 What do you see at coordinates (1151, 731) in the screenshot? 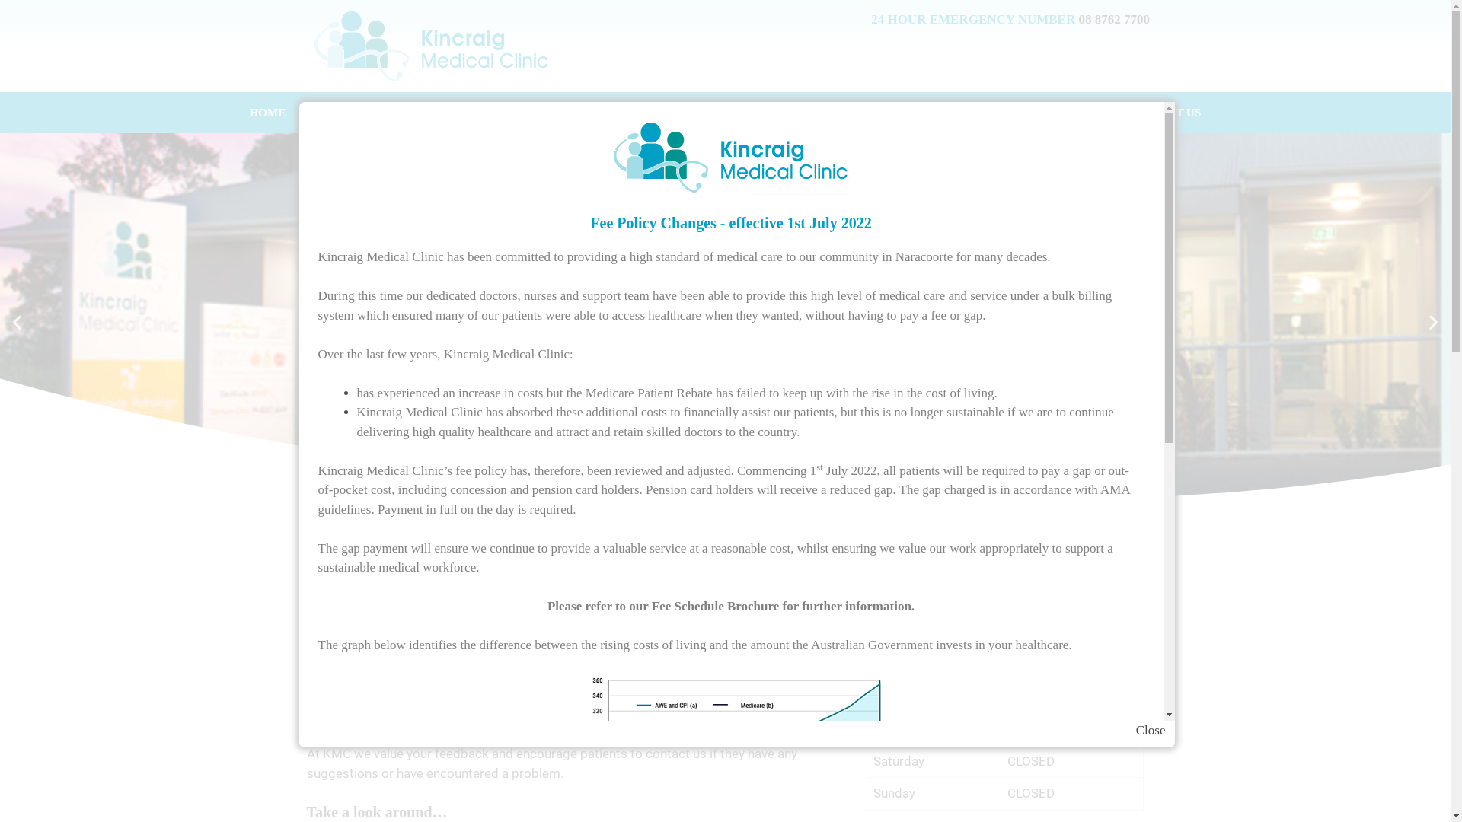
I see `Close` at bounding box center [1151, 731].